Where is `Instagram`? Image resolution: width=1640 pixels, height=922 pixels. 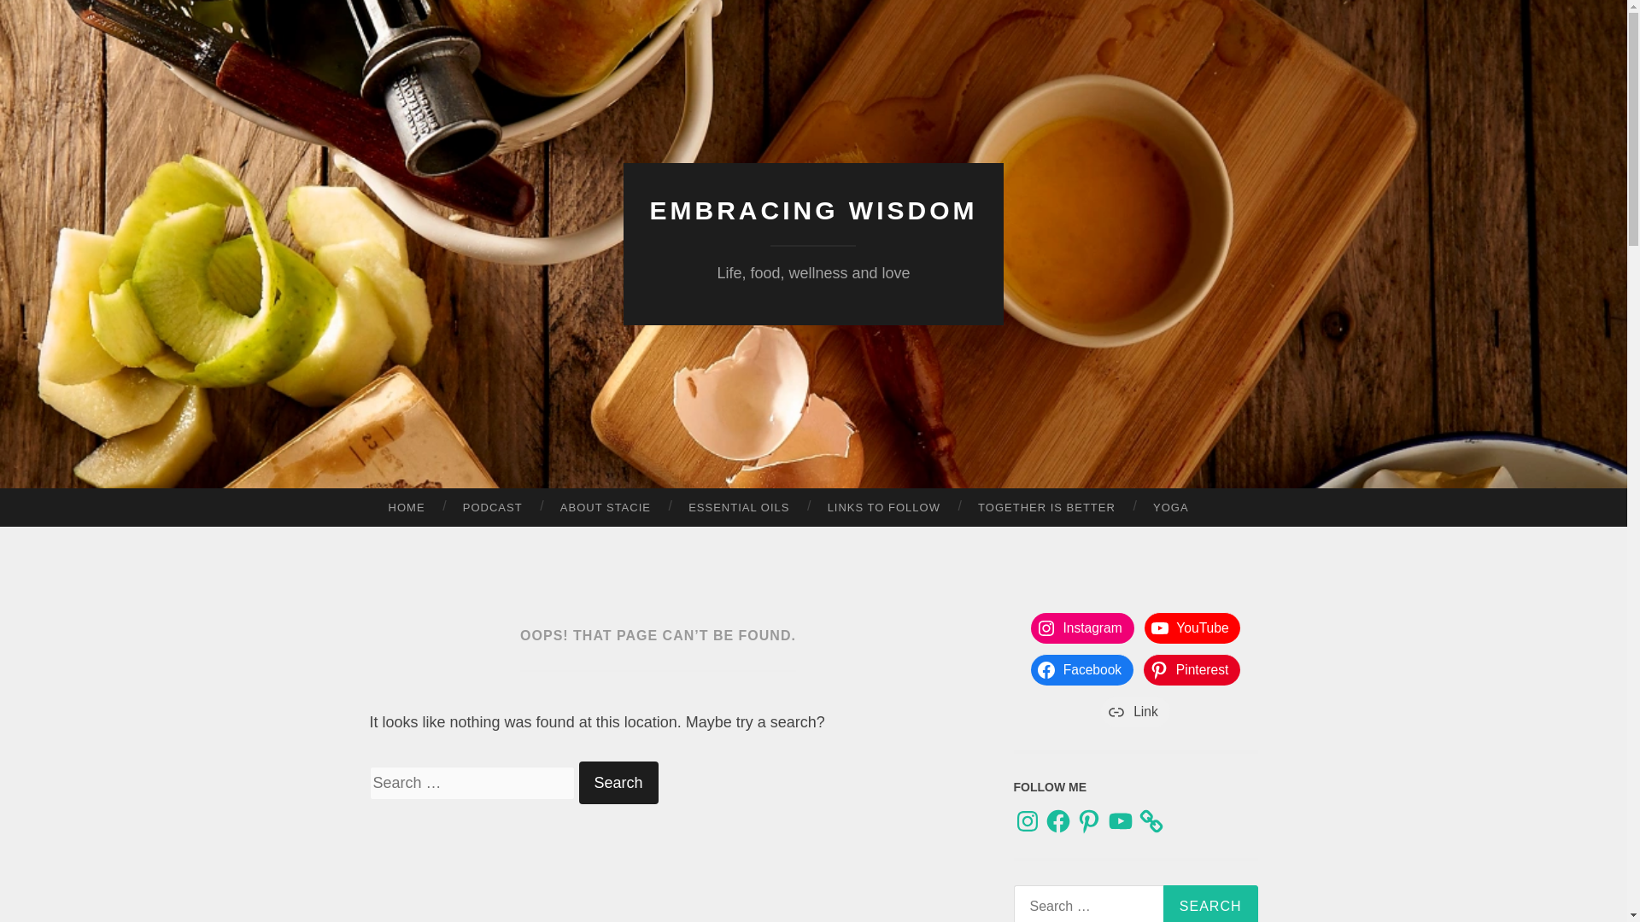
Instagram is located at coordinates (1083, 628).